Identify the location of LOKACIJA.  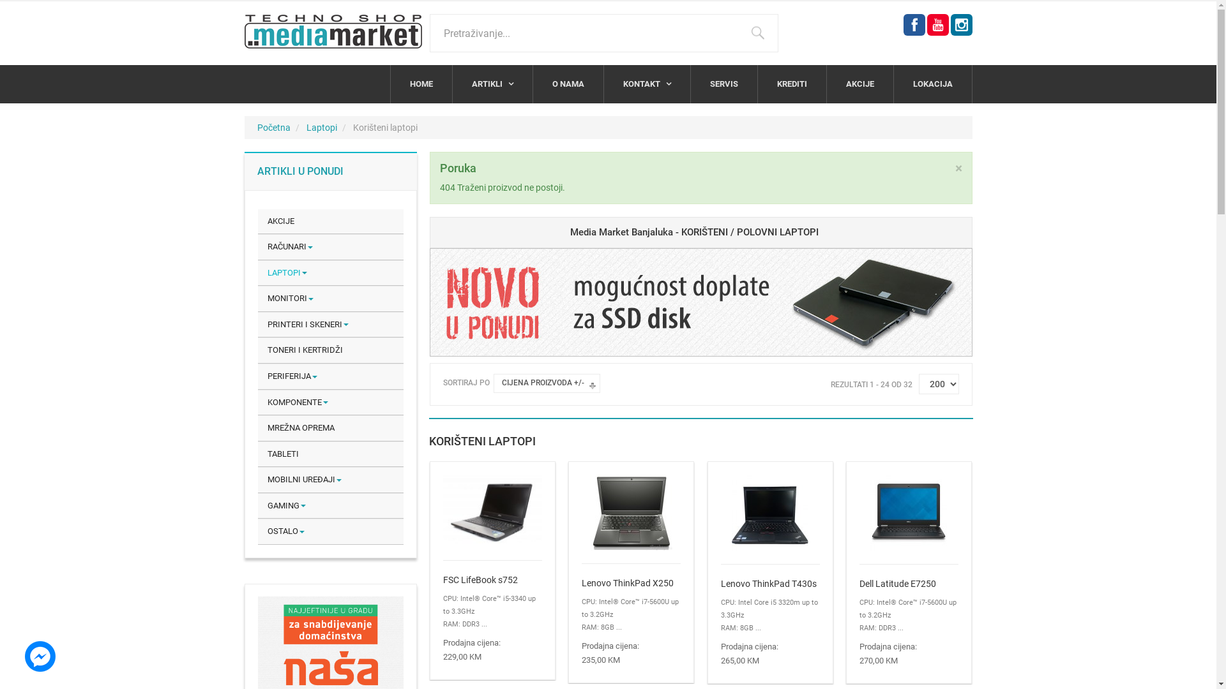
(933, 84).